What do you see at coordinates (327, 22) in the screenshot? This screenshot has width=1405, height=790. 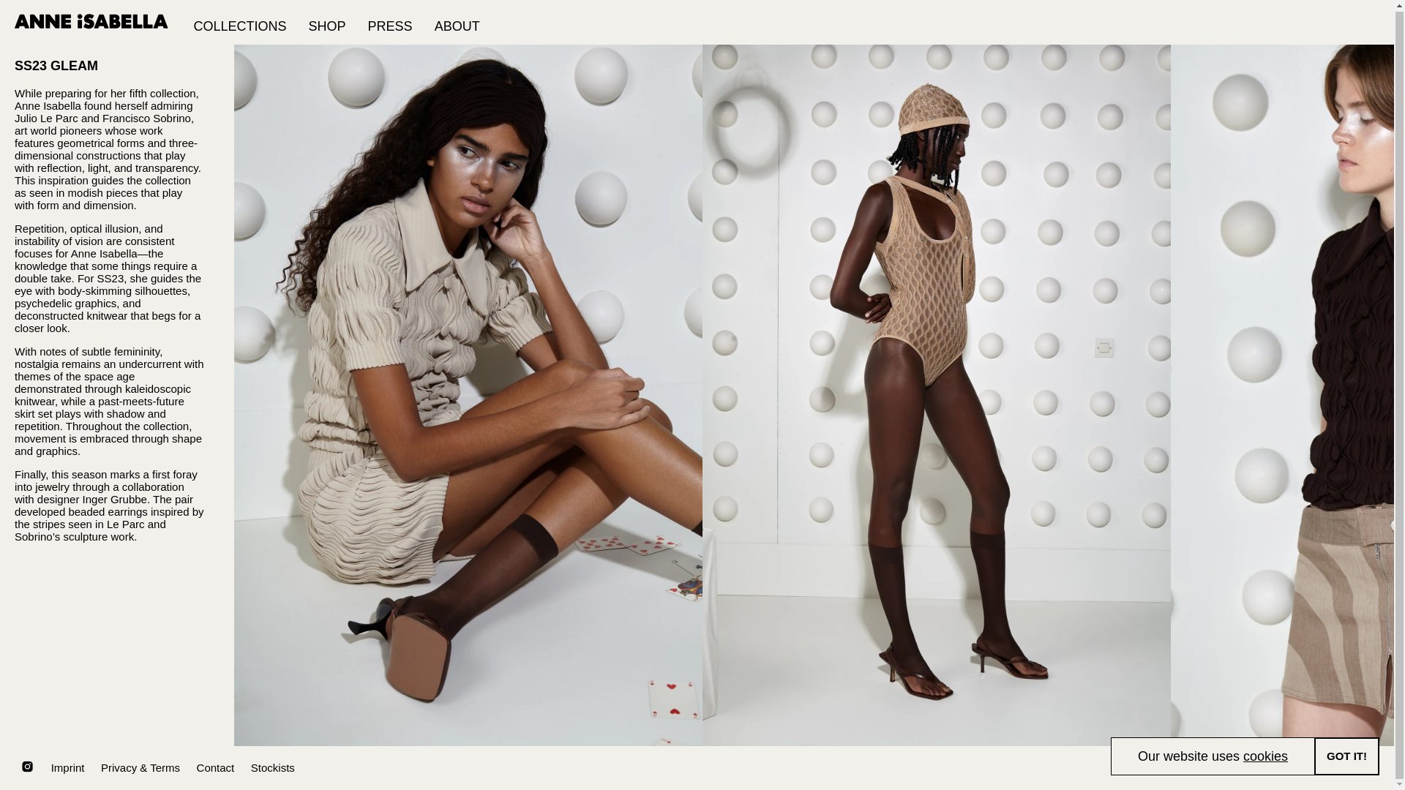 I see `SHOP` at bounding box center [327, 22].